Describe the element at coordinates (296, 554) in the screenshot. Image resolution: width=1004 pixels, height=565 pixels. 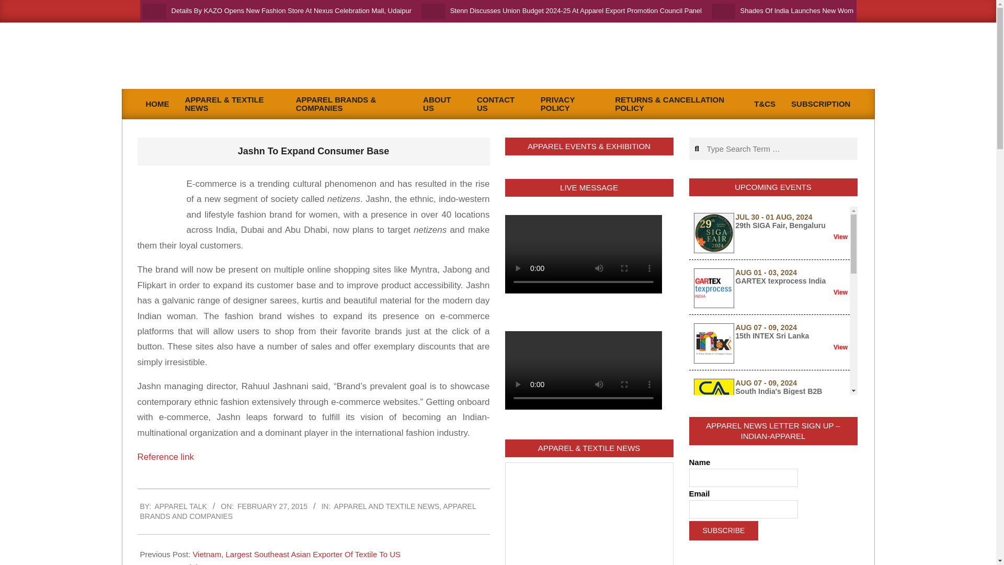
I see `Vietnam, Largest Southeast Asian Exporter Of Textile To US` at that location.